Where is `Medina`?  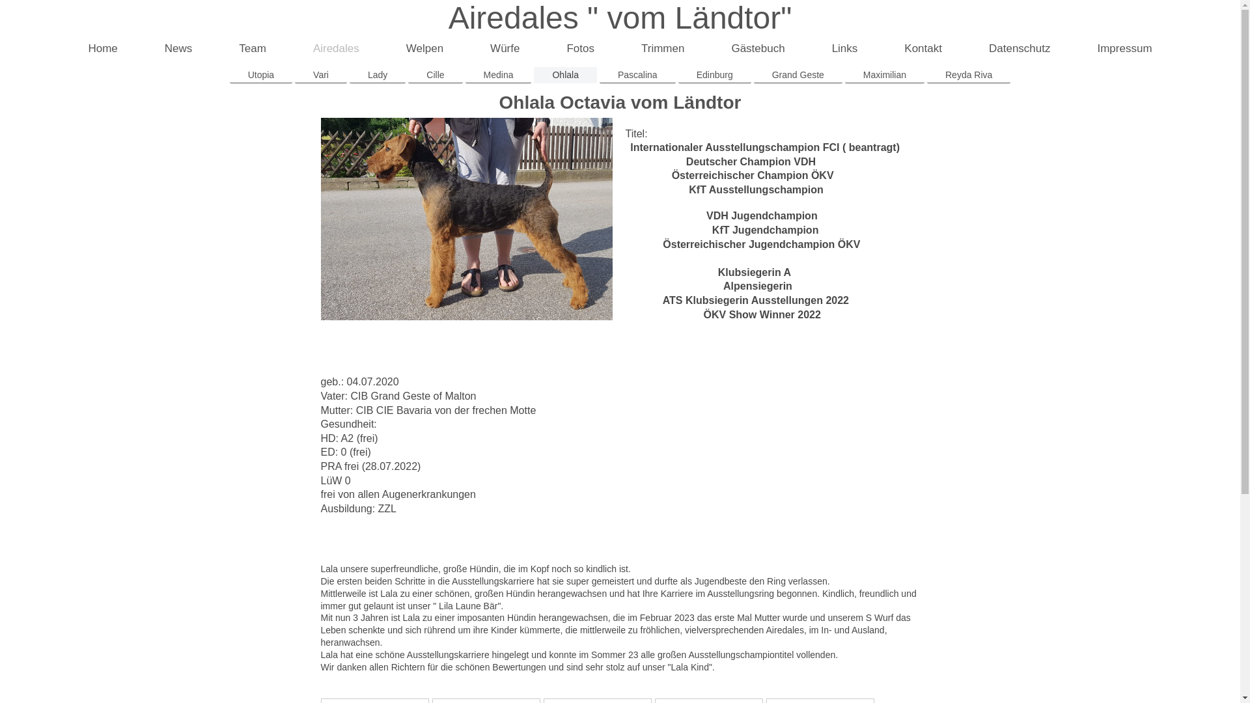
Medina is located at coordinates (499, 76).